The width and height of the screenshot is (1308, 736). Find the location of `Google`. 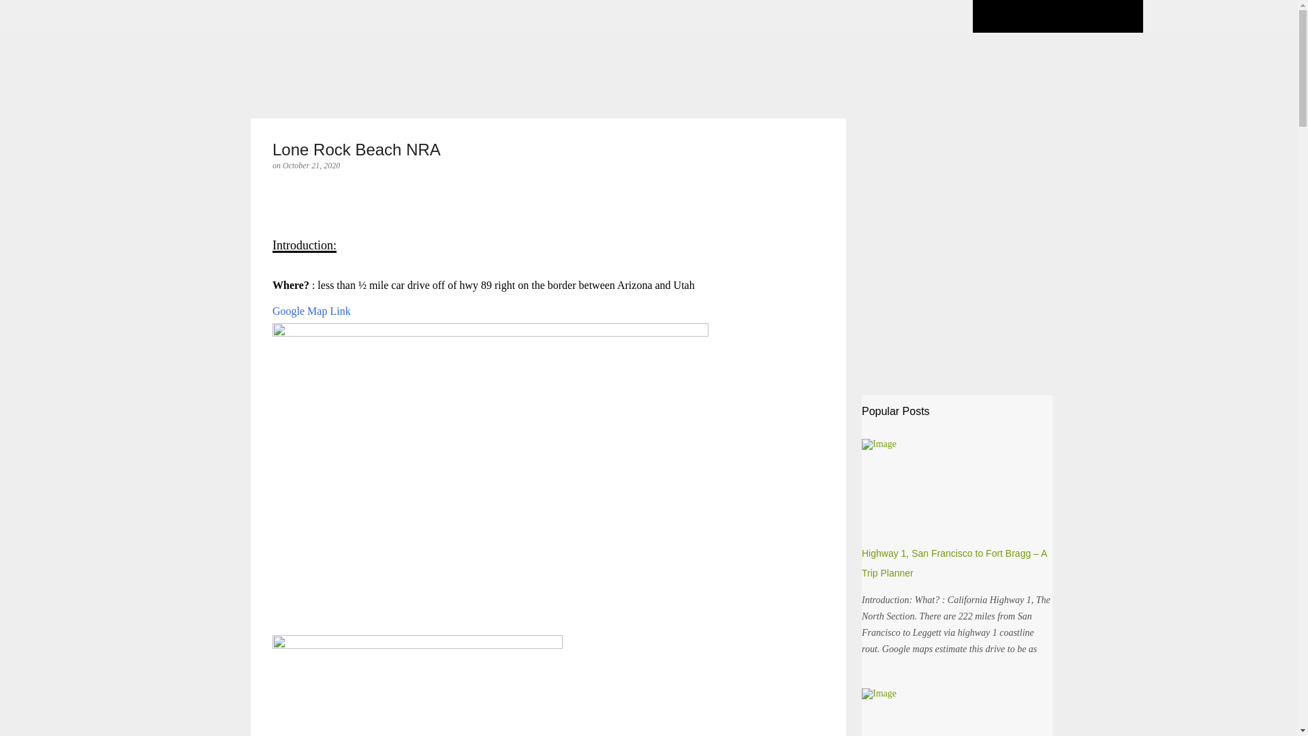

Google is located at coordinates (288, 311).